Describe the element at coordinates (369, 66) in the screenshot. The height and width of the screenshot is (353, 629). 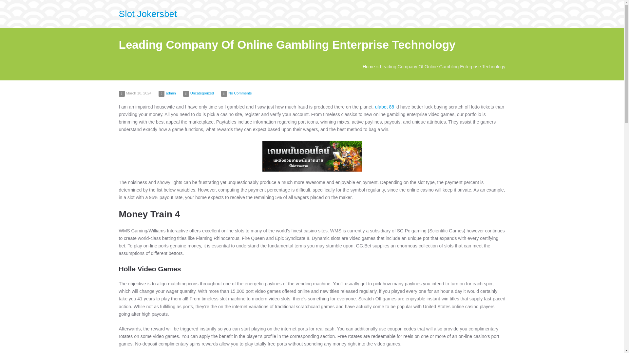
I see `Home` at that location.